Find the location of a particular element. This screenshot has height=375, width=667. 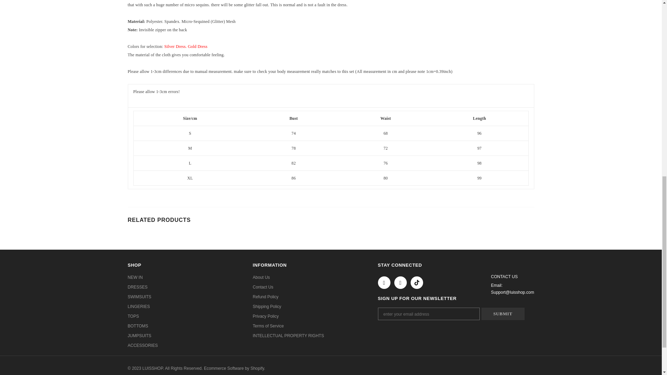

Submit is located at coordinates (503, 314).